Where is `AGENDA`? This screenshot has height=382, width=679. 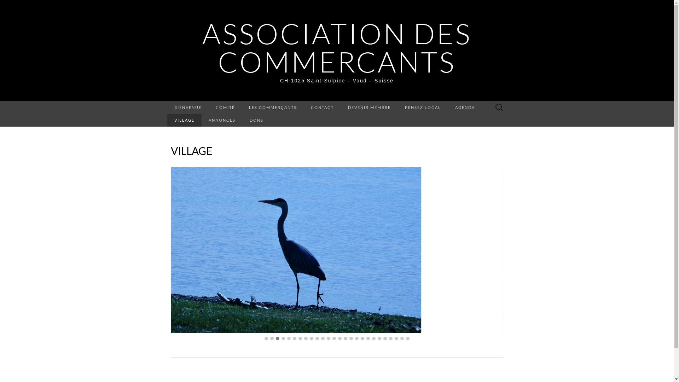
AGENDA is located at coordinates (465, 108).